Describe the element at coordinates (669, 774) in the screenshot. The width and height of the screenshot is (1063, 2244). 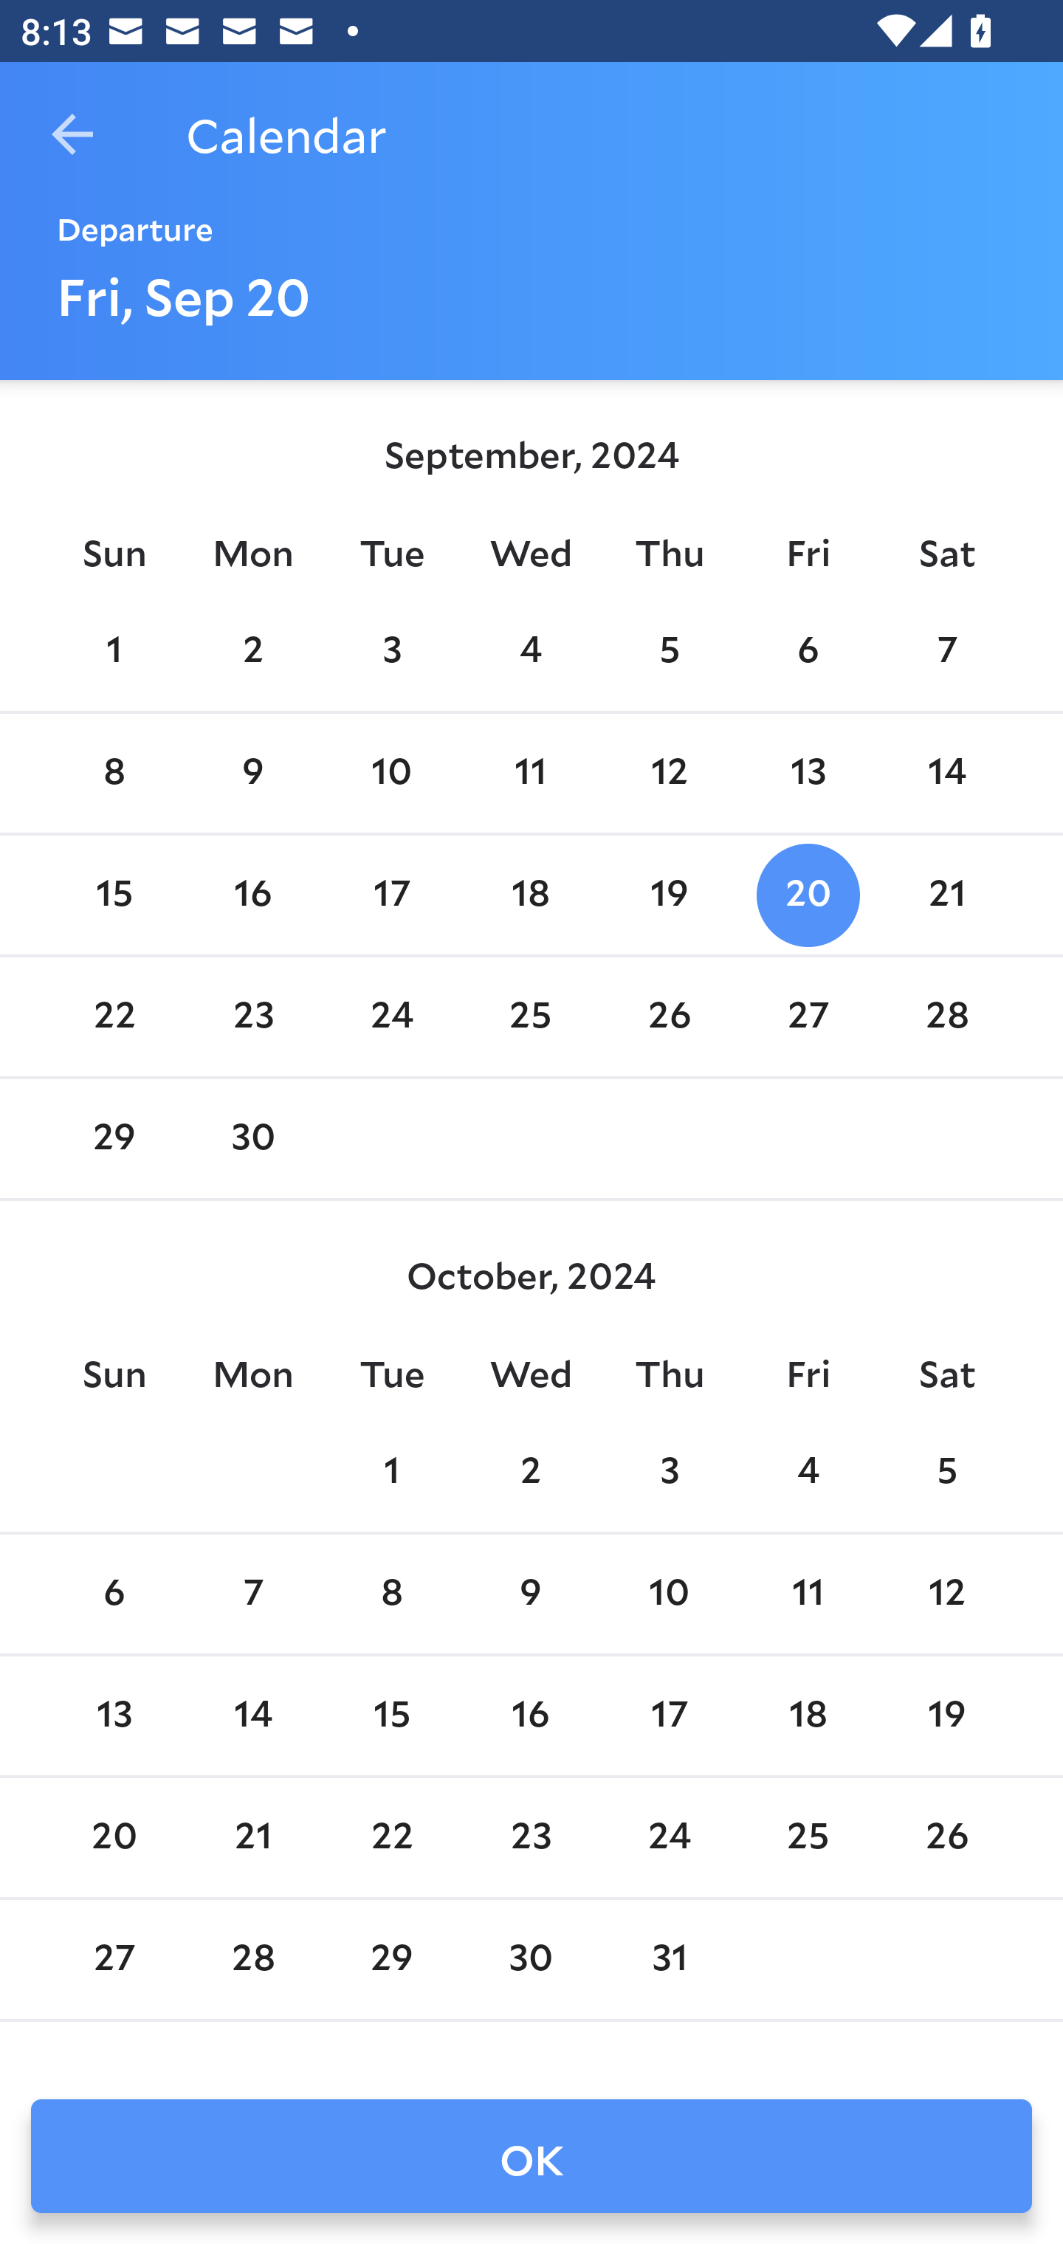
I see `12` at that location.